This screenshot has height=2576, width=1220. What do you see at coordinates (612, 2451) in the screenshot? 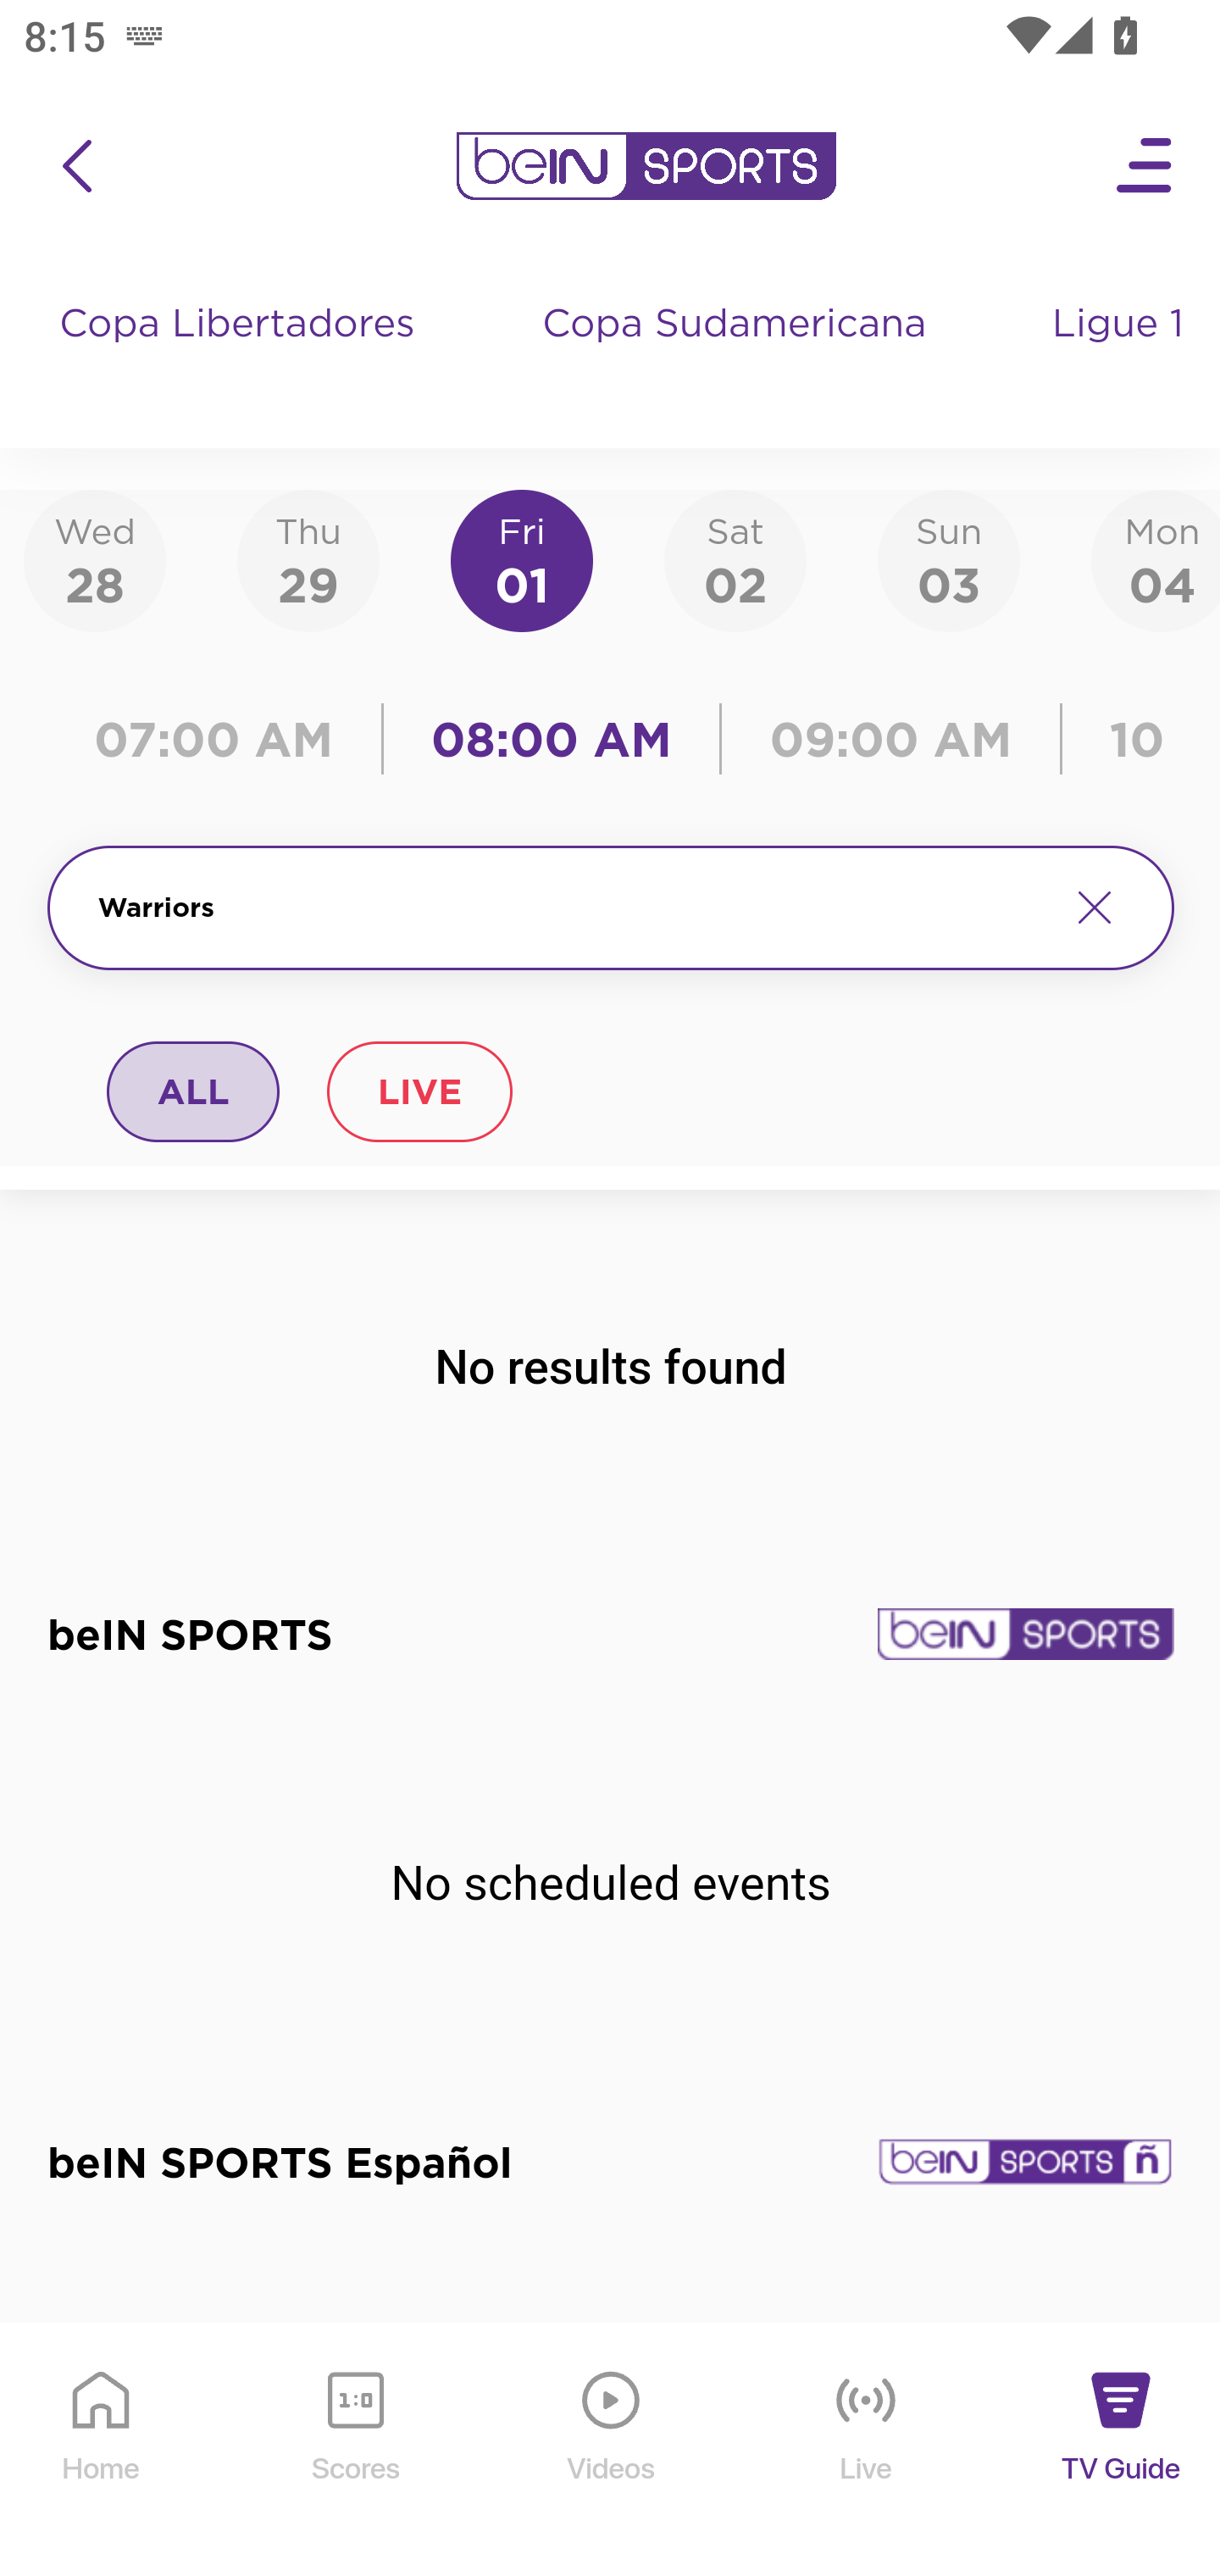
I see `Videos Videos Icon Videos` at bounding box center [612, 2451].